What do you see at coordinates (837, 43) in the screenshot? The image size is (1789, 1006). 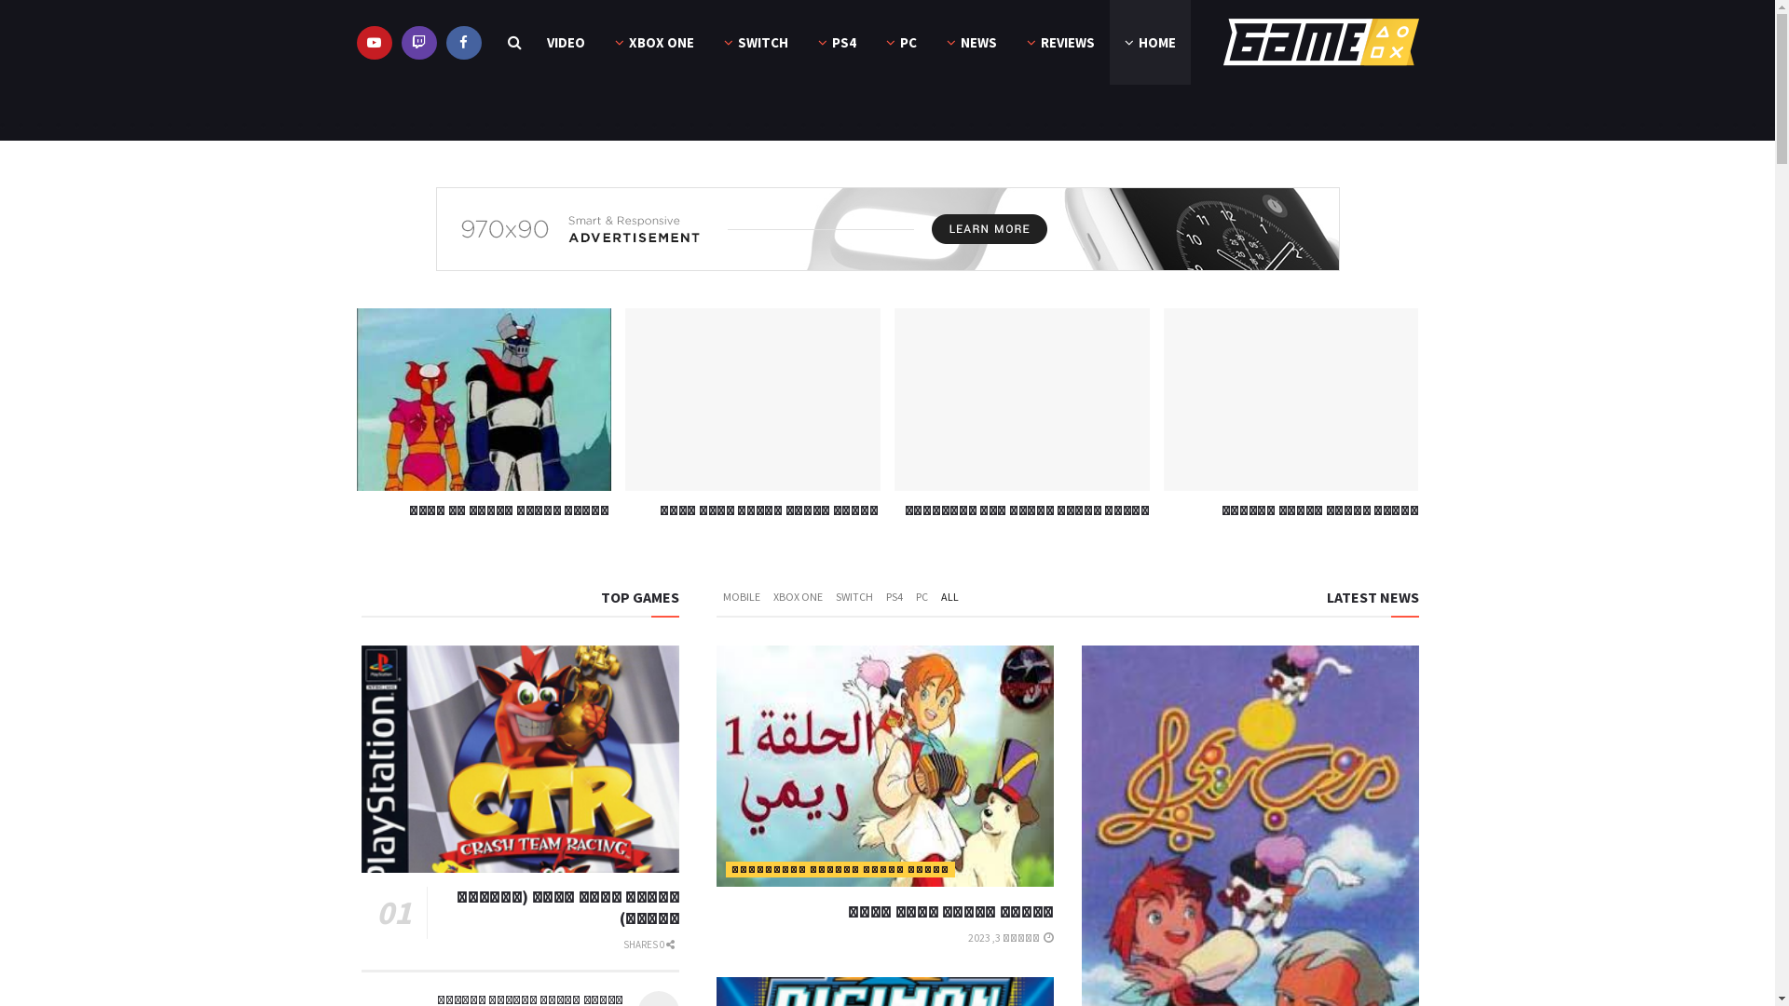 I see `PS4` at bounding box center [837, 43].